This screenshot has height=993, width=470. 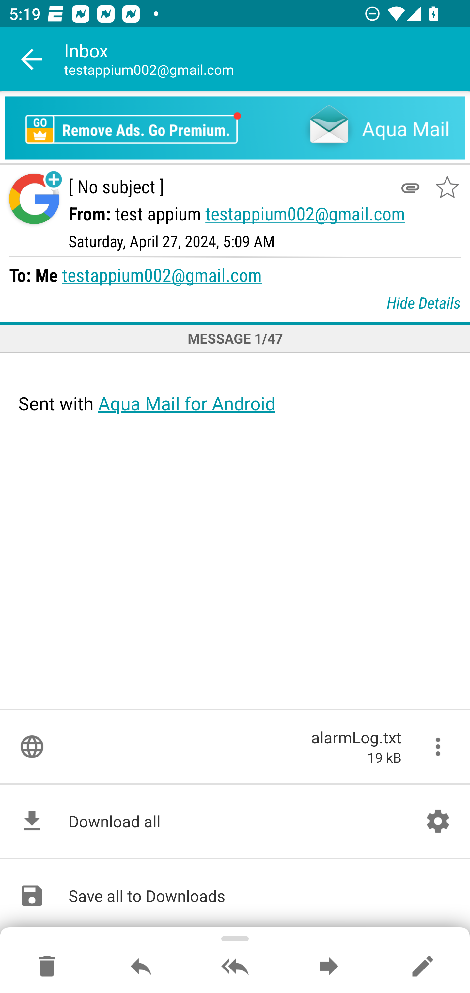 What do you see at coordinates (235, 747) in the screenshot?
I see `alarmLog.txt 19 kB More options` at bounding box center [235, 747].